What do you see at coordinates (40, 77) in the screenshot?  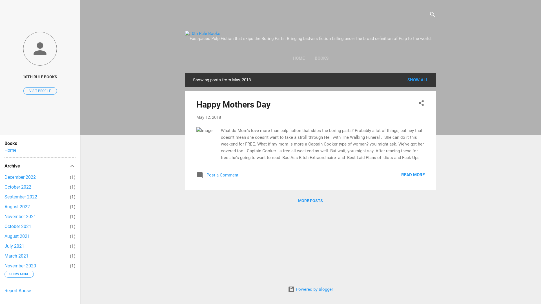 I see `10TH RULE BOOKS` at bounding box center [40, 77].